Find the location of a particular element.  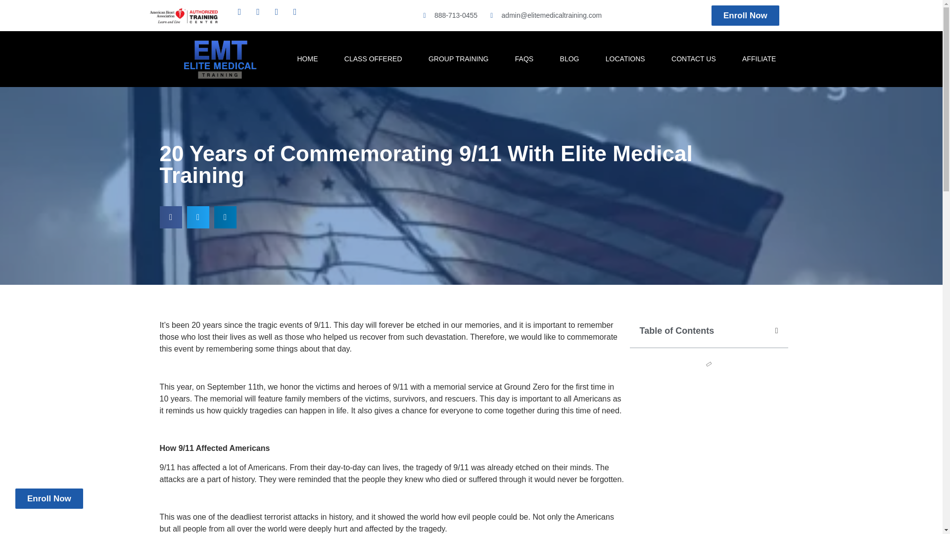

HOME is located at coordinates (307, 58).